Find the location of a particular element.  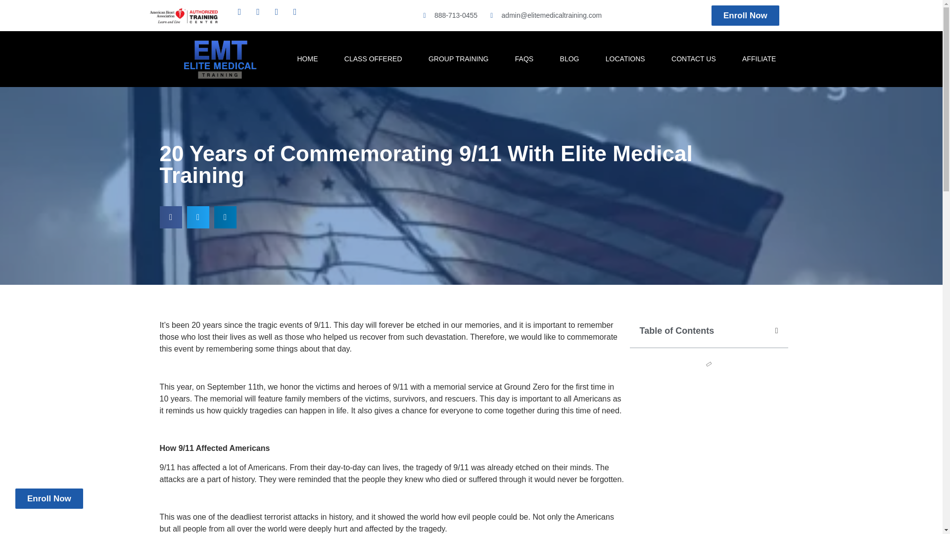

HOME is located at coordinates (307, 58).